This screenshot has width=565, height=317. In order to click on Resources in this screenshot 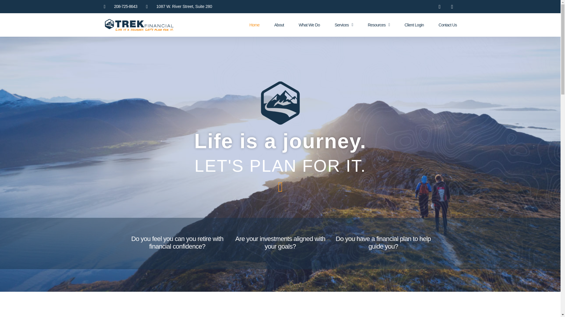, I will do `click(378, 25)`.